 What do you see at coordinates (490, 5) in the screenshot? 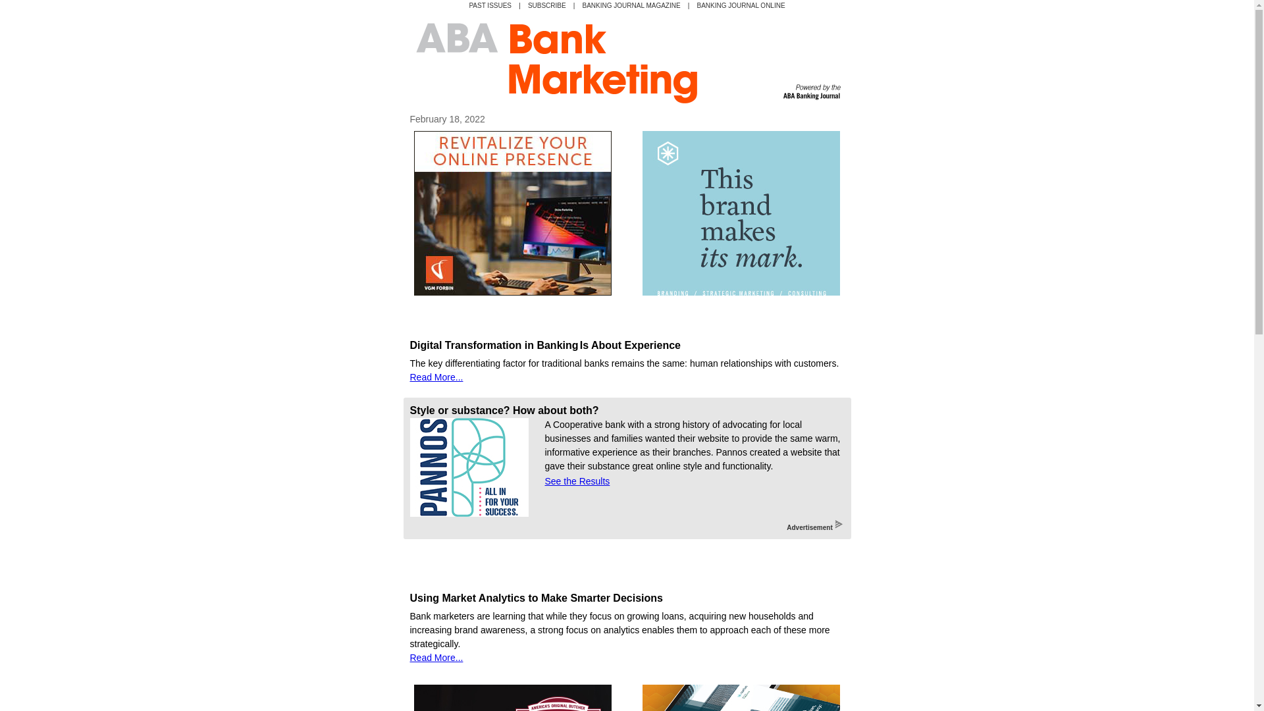
I see `Past Issues` at bounding box center [490, 5].